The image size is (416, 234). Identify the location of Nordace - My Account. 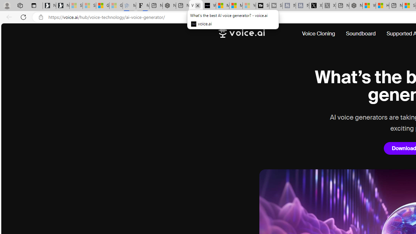
(356, 6).